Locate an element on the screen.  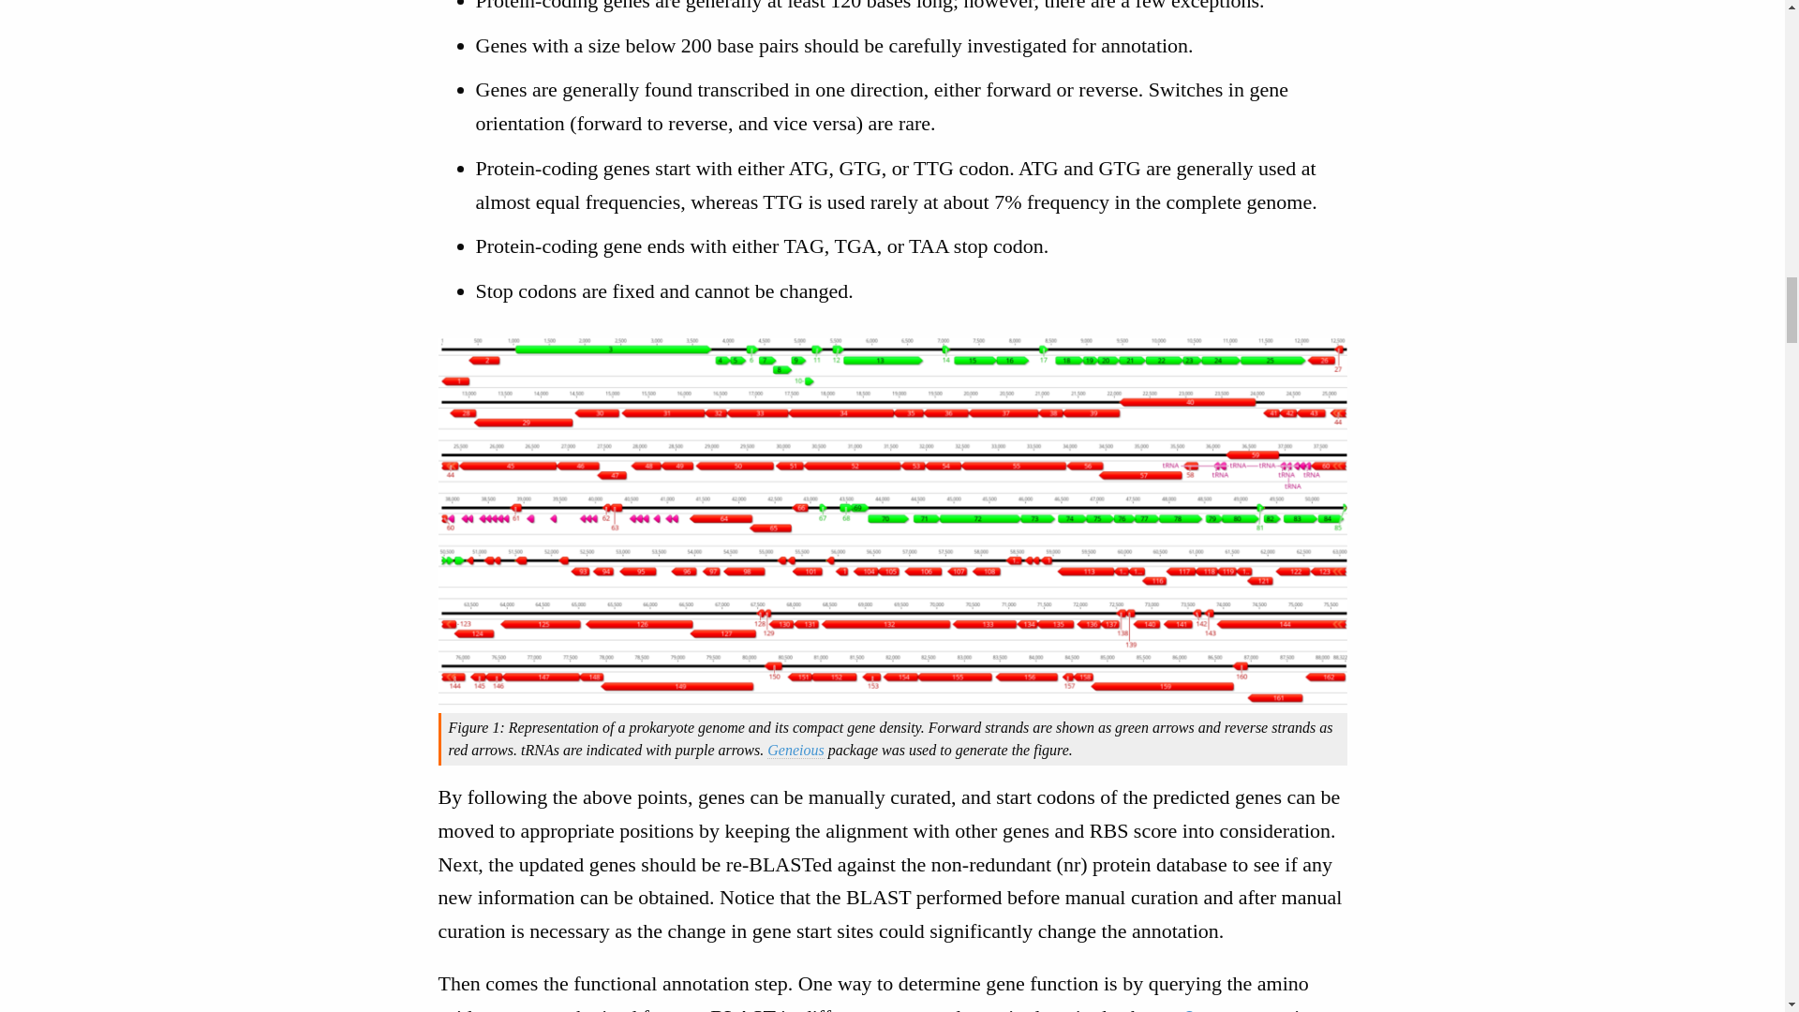
Interproscan is located at coordinates (1237, 1008).